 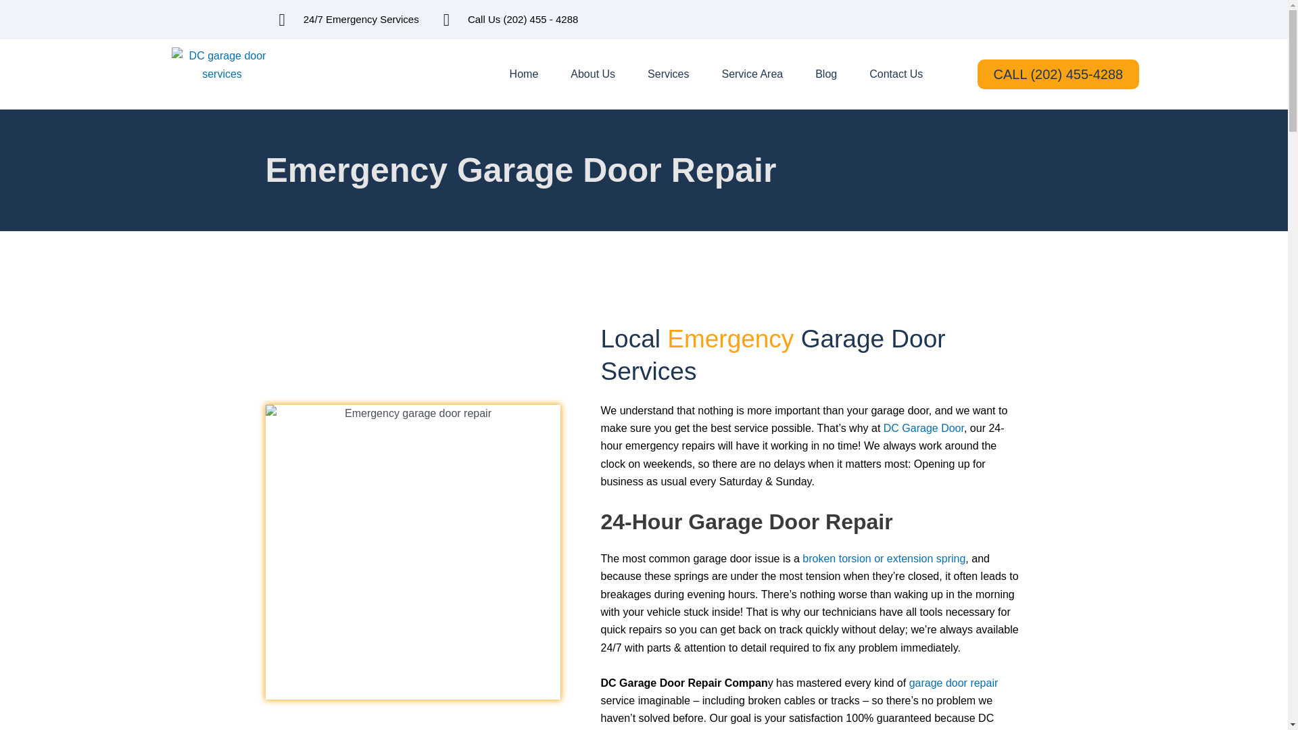 What do you see at coordinates (826, 74) in the screenshot?
I see `Blog` at bounding box center [826, 74].